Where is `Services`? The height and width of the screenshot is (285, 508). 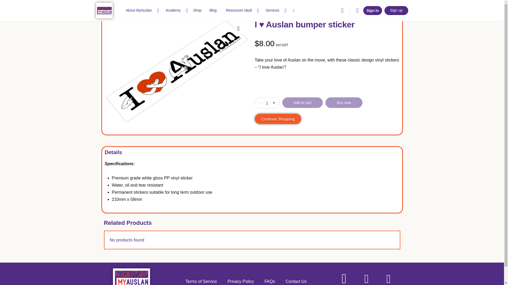
Services is located at coordinates (275, 11).